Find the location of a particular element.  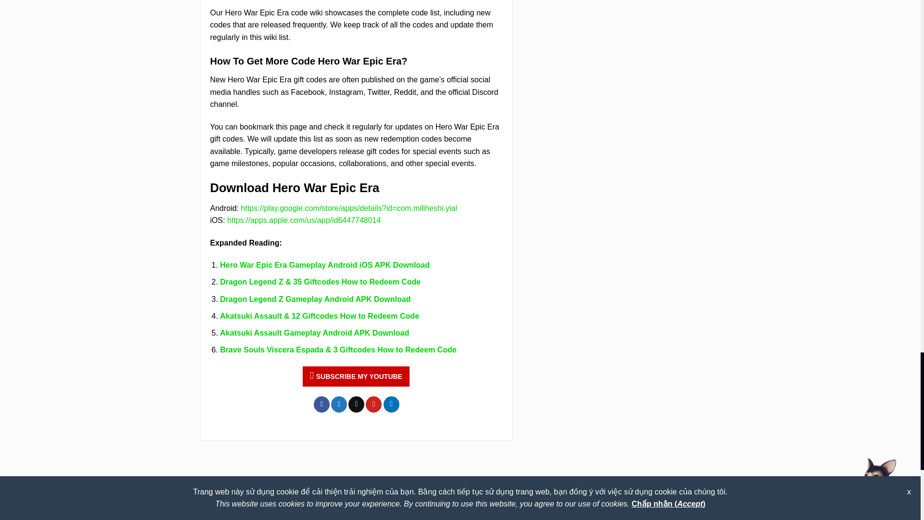

Email to a Friend is located at coordinates (356, 404).